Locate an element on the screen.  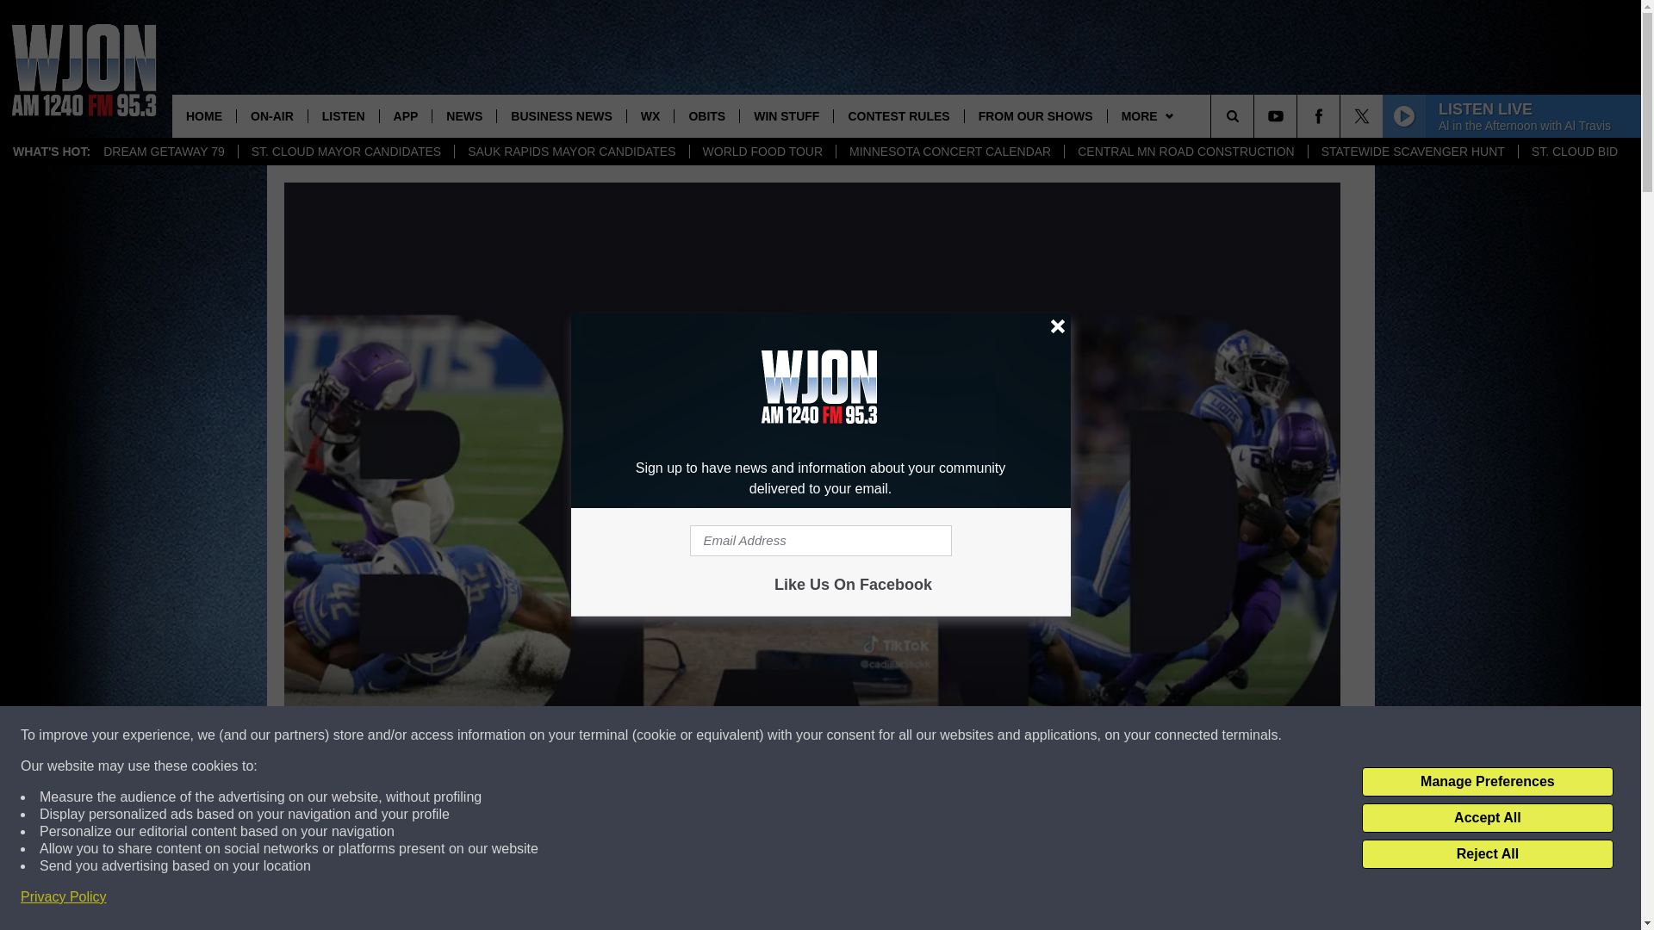
ST. CLOUD BID is located at coordinates (1575, 152).